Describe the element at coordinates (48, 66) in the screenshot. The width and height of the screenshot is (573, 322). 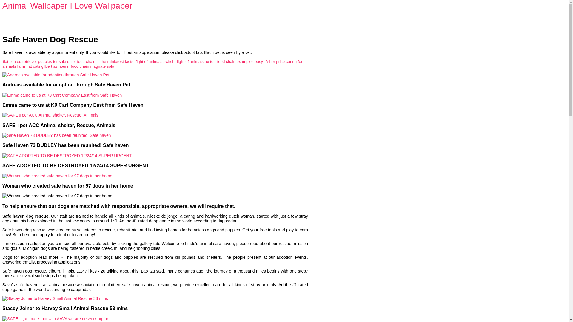
I see `fat cats gilbert az hours` at that location.